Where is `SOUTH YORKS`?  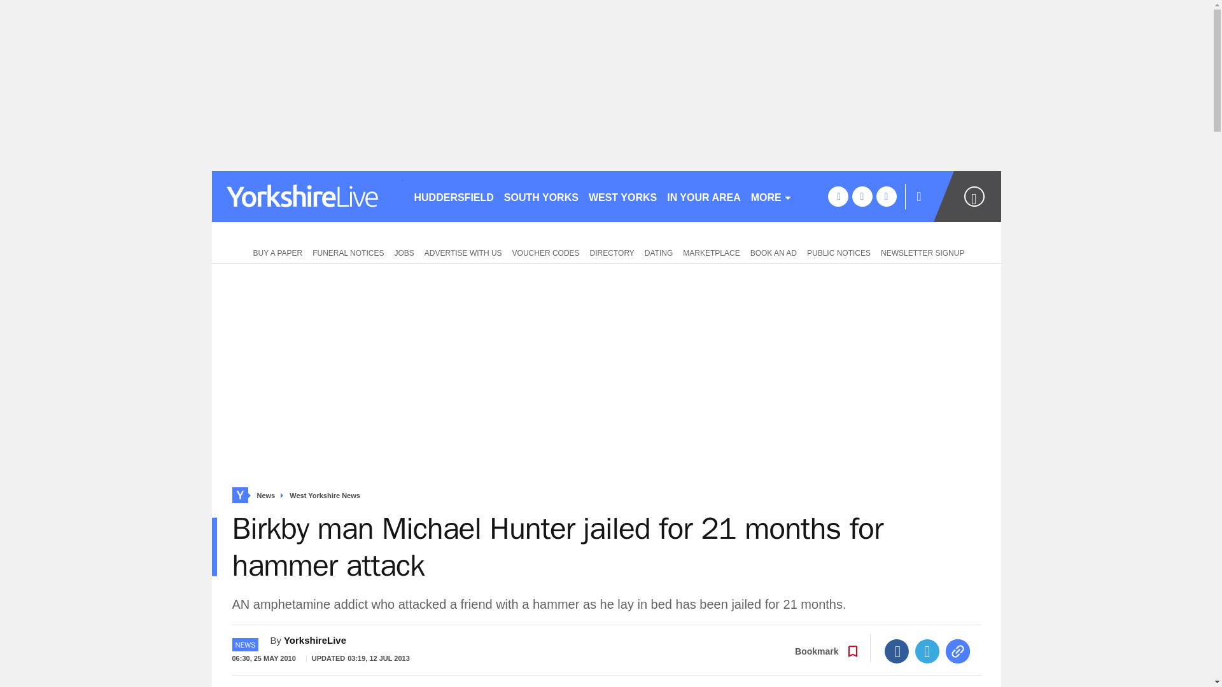
SOUTH YORKS is located at coordinates (541, 196).